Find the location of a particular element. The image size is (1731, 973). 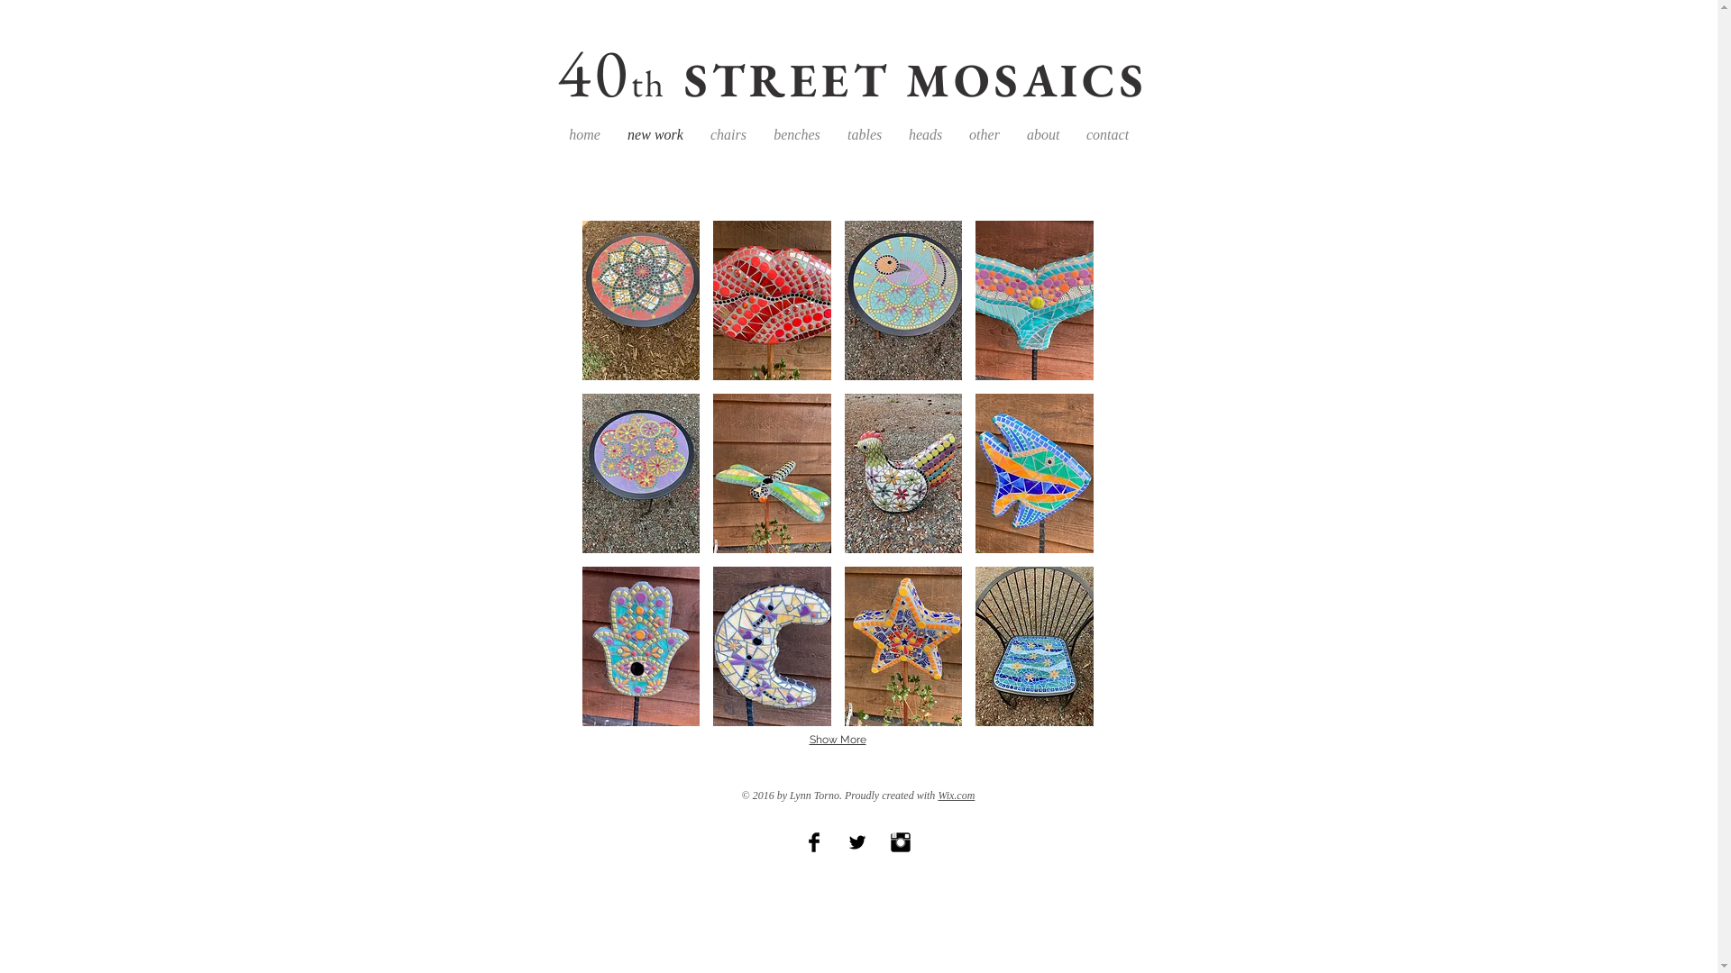

Wix.com is located at coordinates (956, 796).